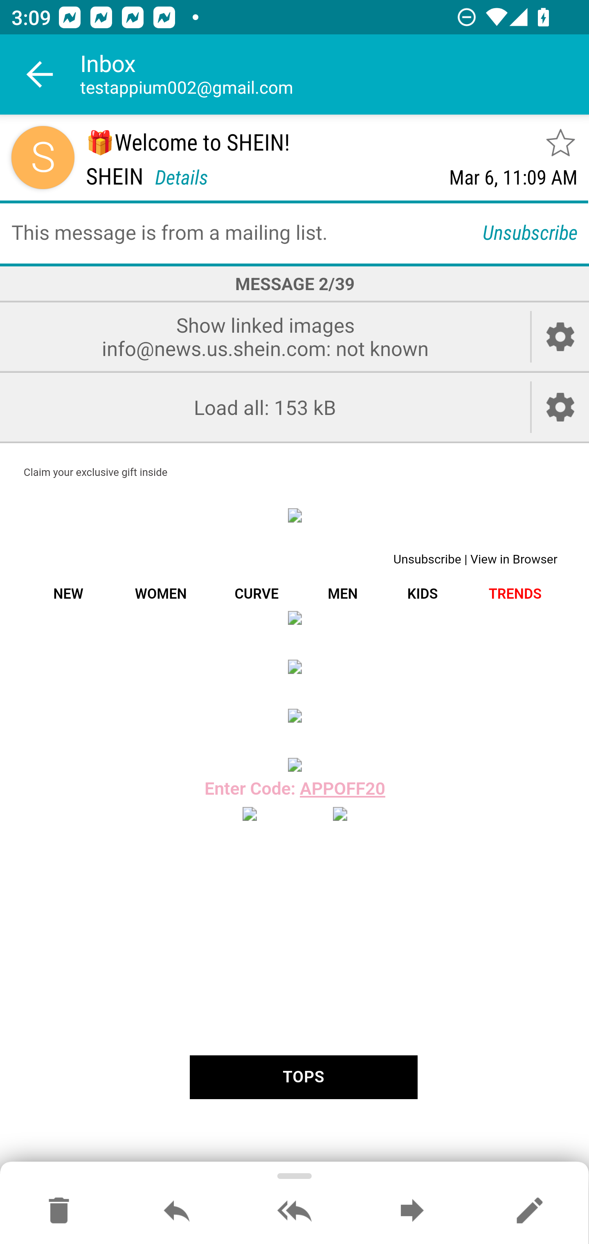 Image resolution: width=589 pixels, height=1244 pixels. I want to click on SHOP BEST SELLERS, so click(294, 715).